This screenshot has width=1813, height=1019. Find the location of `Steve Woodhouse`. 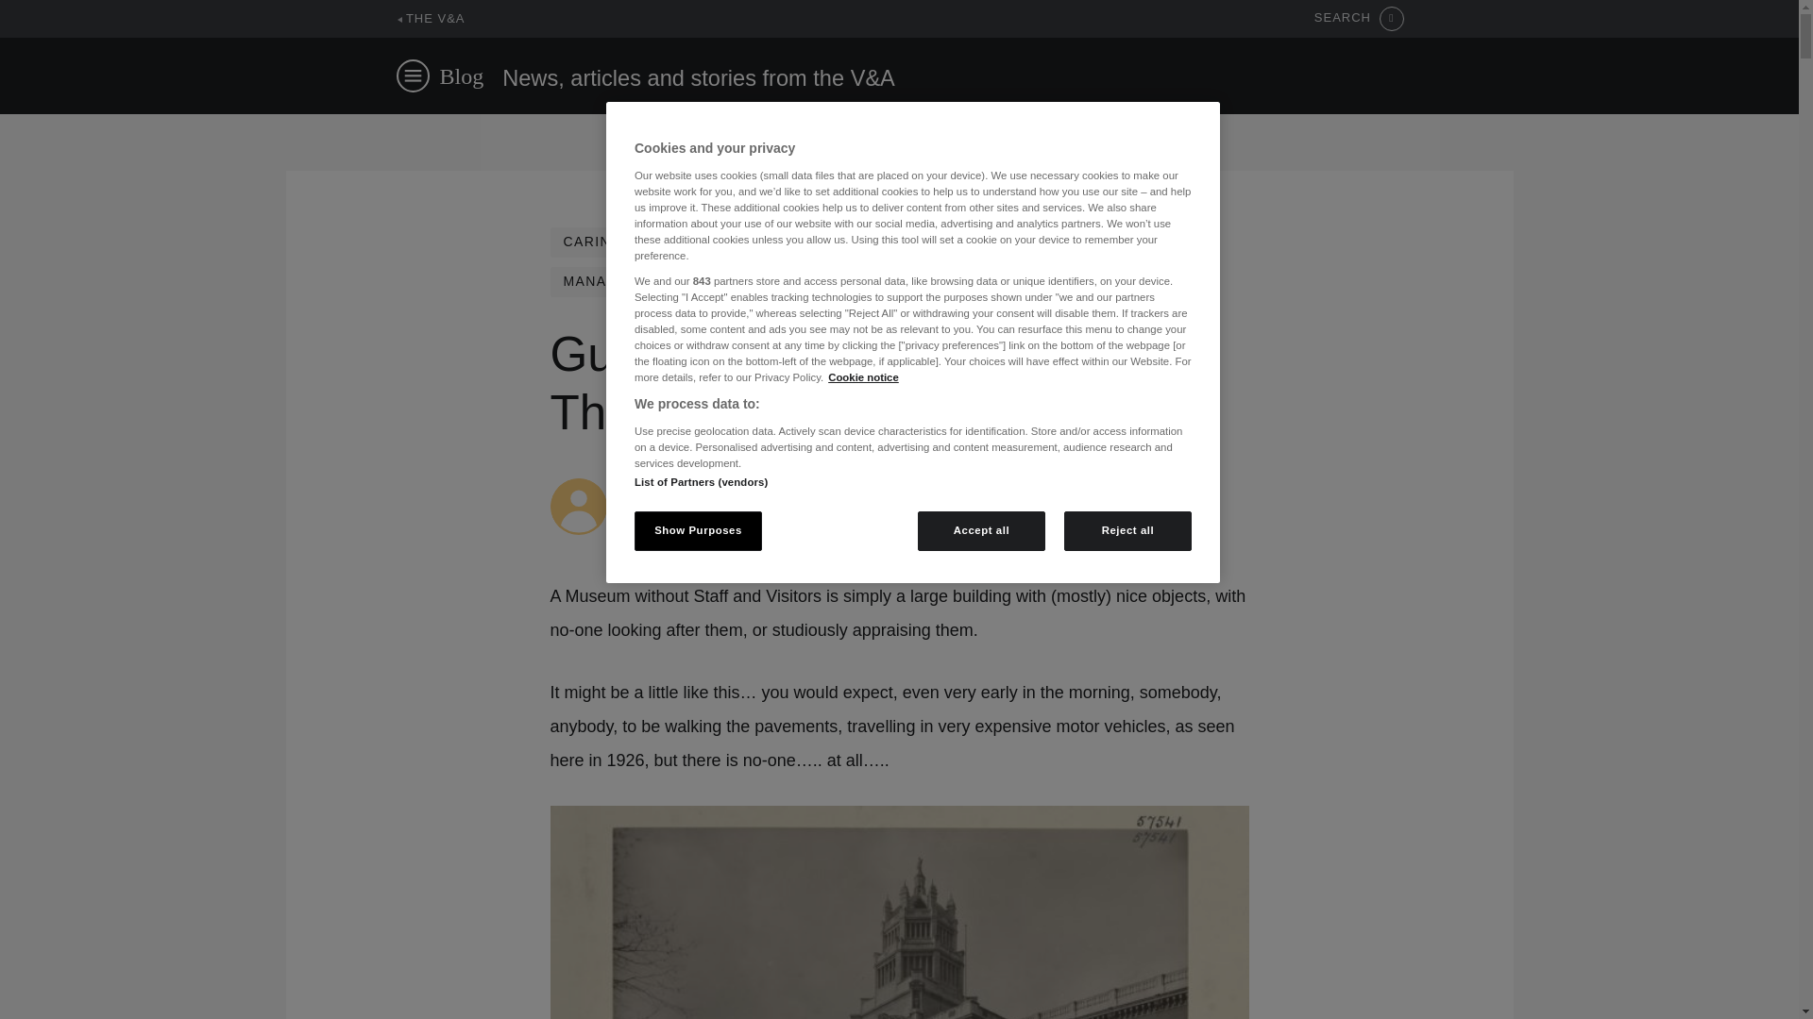

Steve Woodhouse is located at coordinates (680, 487).